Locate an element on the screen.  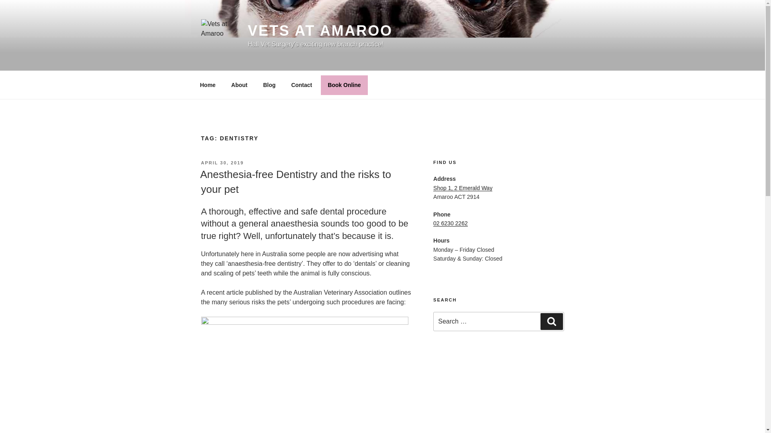
Home is located at coordinates (208, 85).